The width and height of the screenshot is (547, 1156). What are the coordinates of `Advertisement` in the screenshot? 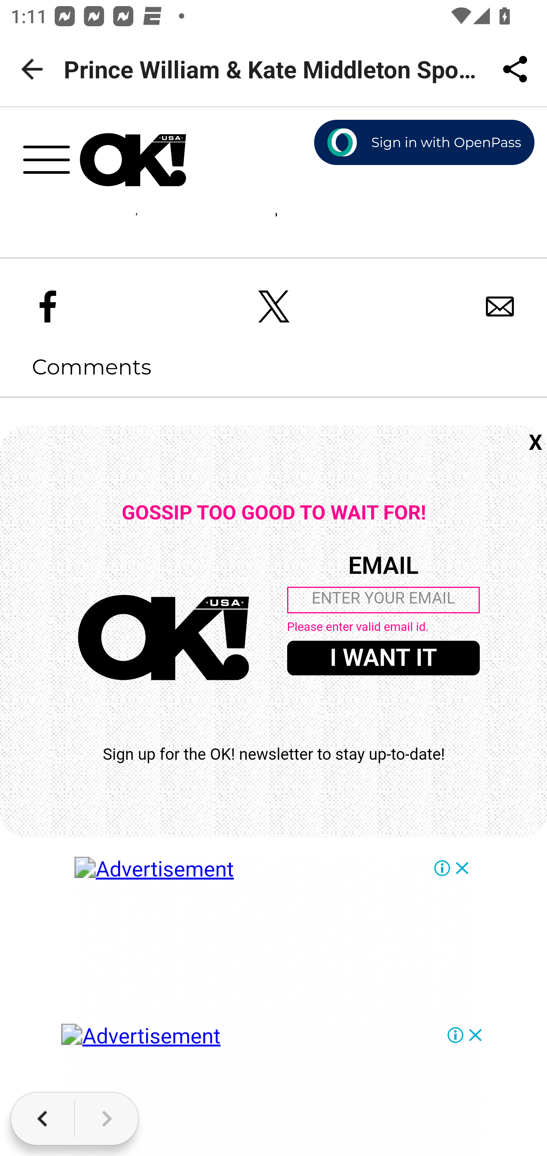 It's located at (274, 1006).